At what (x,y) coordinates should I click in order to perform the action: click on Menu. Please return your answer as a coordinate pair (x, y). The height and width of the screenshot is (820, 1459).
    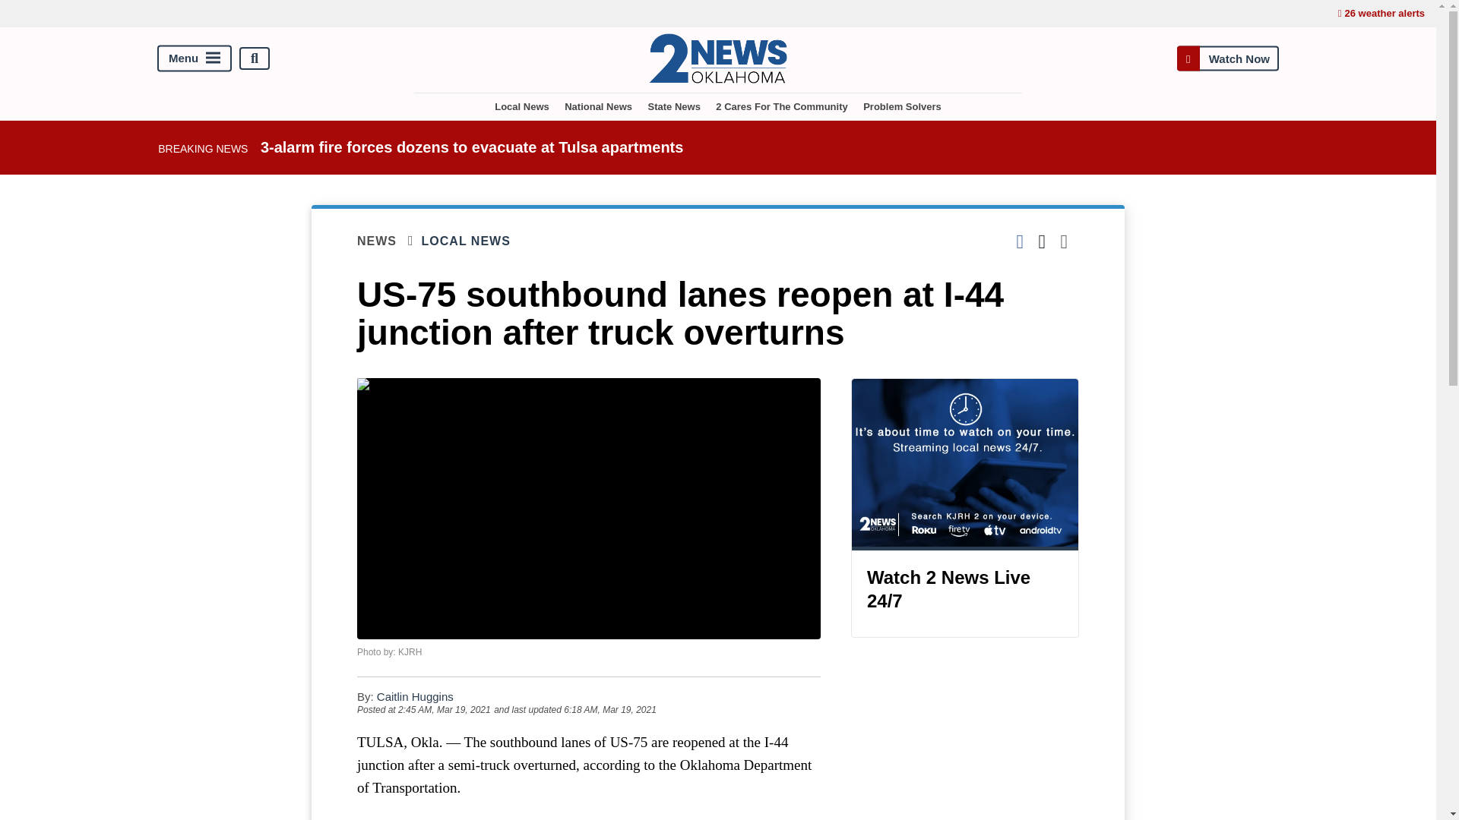
    Looking at the image, I should click on (195, 59).